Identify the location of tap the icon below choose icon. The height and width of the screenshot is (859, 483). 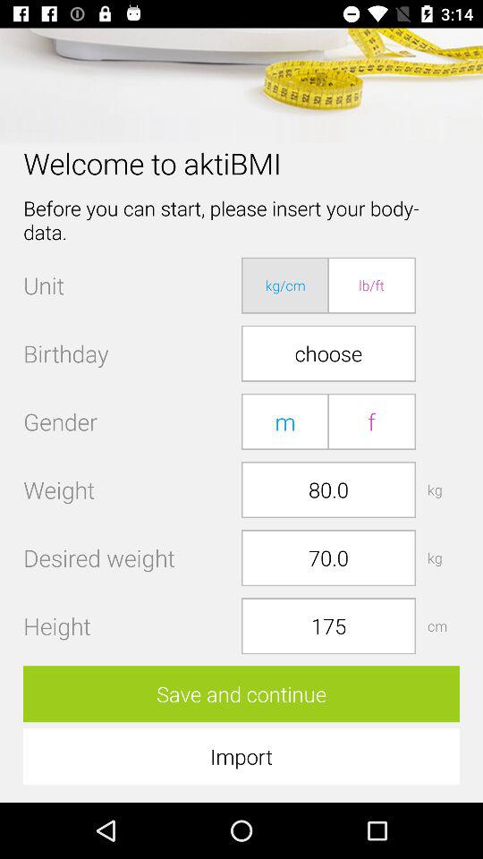
(371, 421).